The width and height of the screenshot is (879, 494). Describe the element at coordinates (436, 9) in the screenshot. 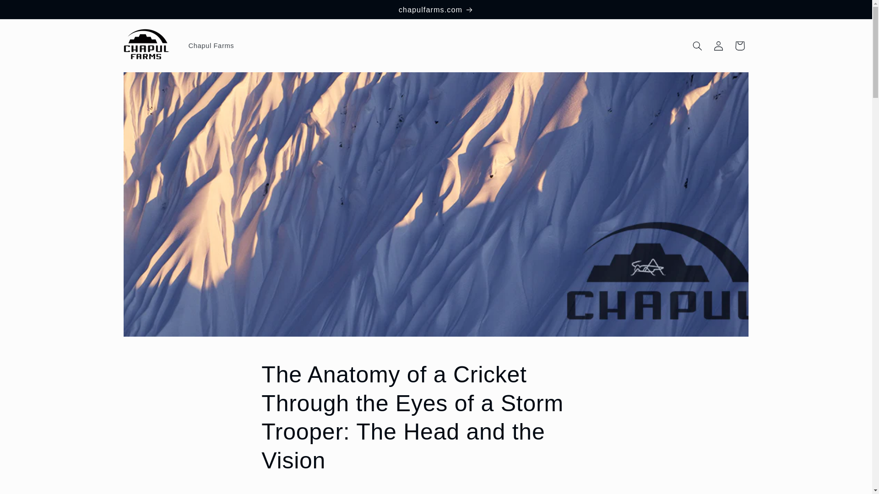

I see `chapulfarms.com` at that location.